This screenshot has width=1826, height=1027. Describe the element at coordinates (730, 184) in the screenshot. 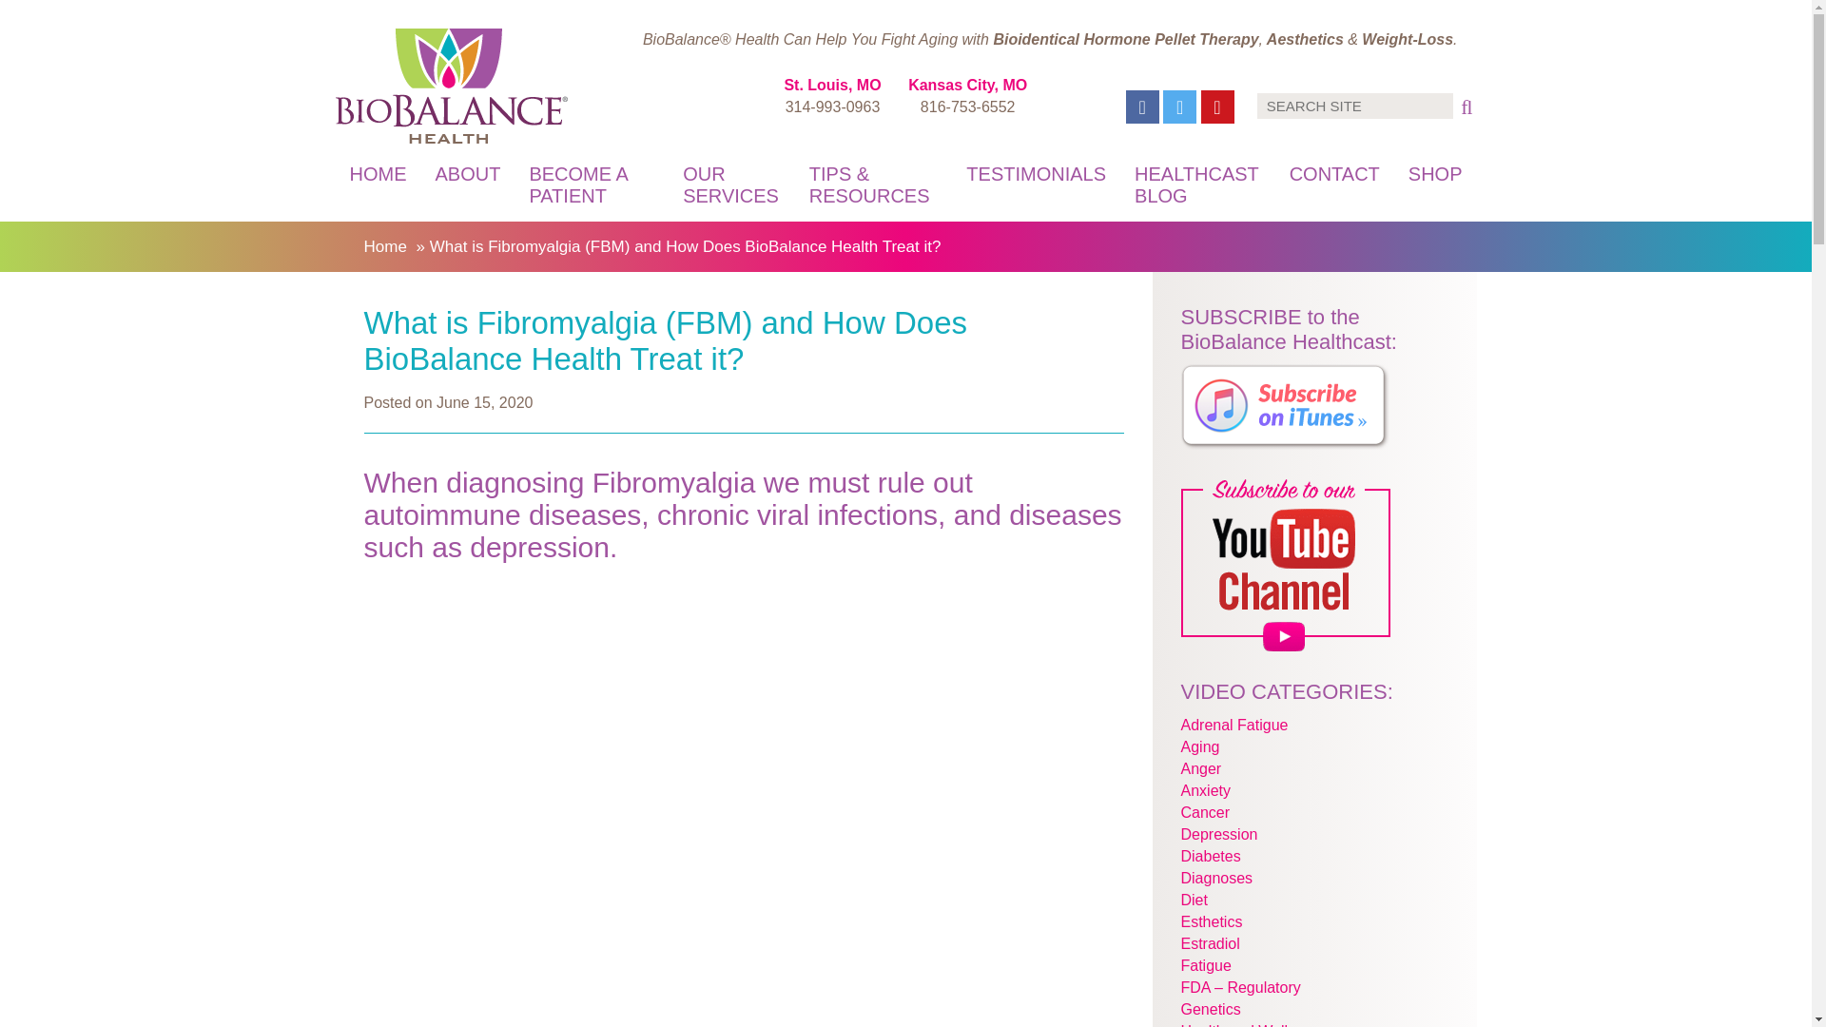

I see `OUR SERVICES` at that location.